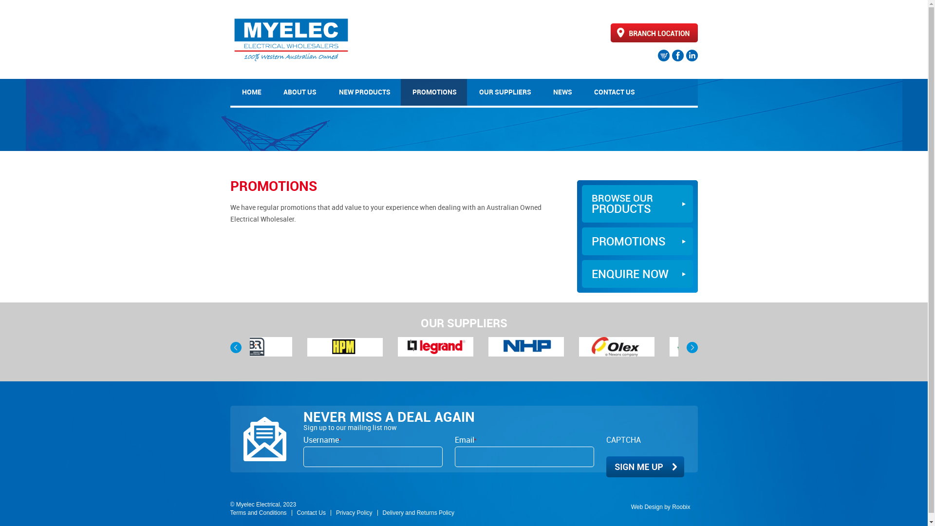 This screenshot has width=935, height=526. What do you see at coordinates (637, 242) in the screenshot?
I see `PROMOTIONS` at bounding box center [637, 242].